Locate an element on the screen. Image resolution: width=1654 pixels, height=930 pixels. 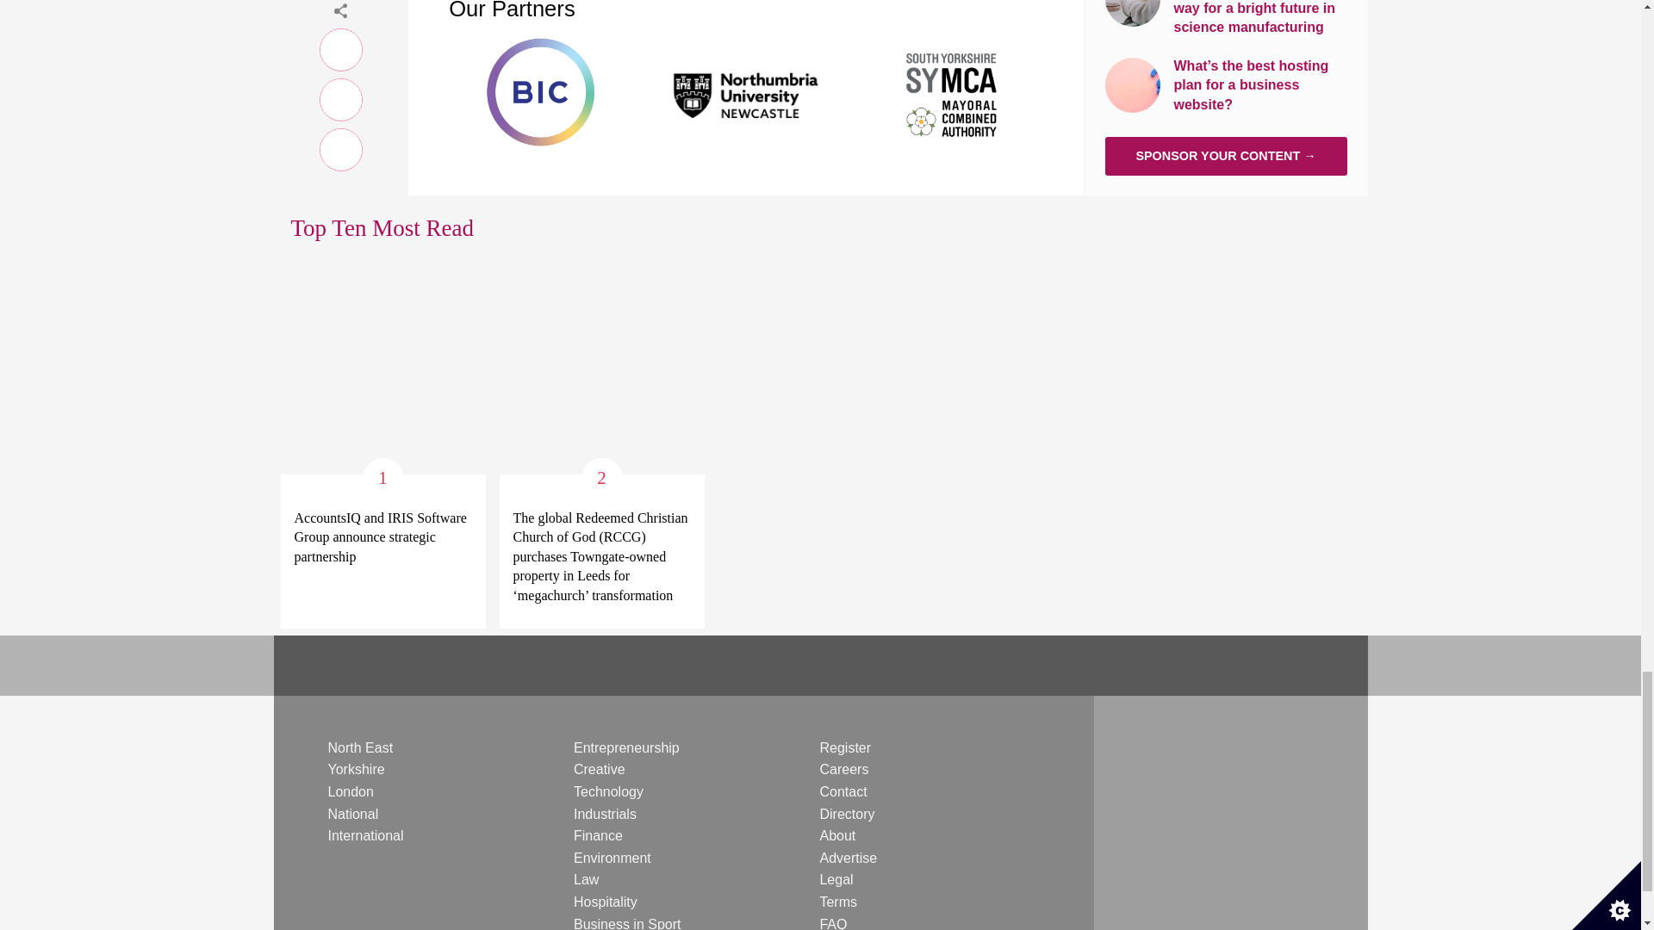
London is located at coordinates (350, 791).